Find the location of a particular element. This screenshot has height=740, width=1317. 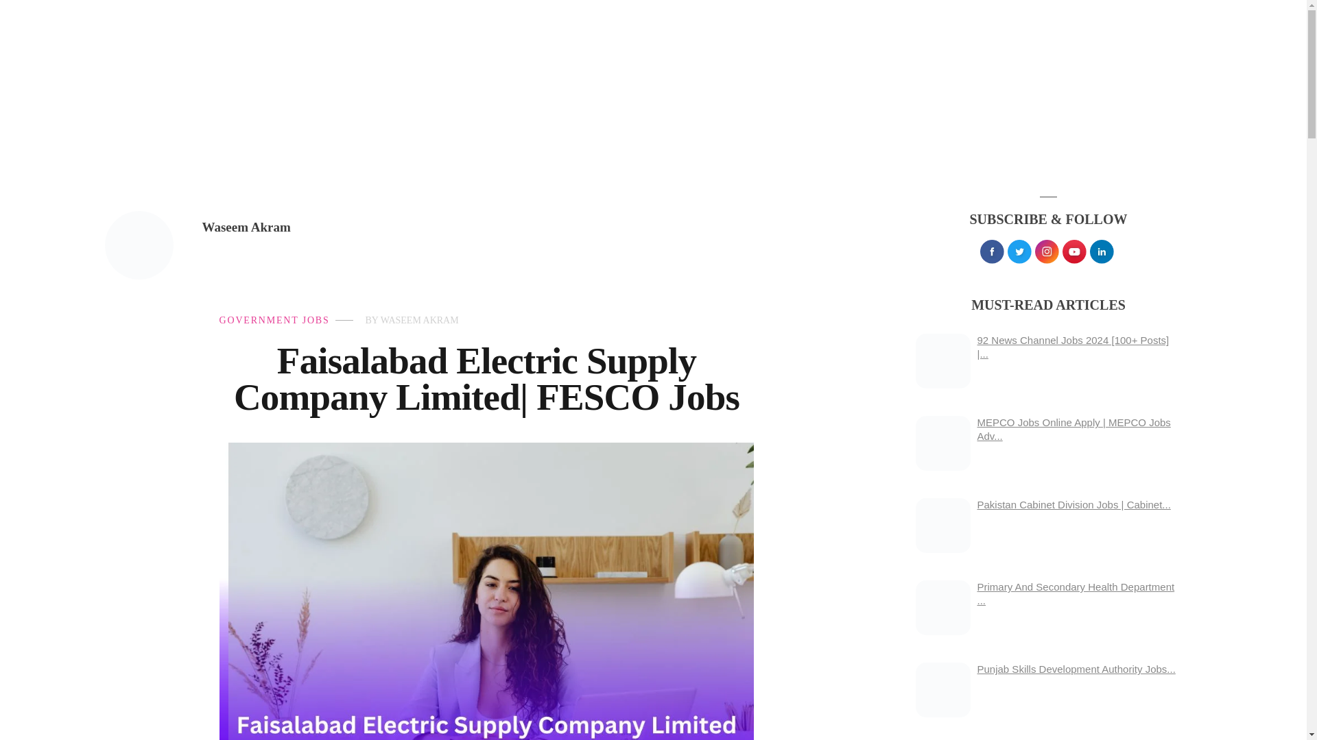

GOVERNMENT JOBS is located at coordinates (274, 321).